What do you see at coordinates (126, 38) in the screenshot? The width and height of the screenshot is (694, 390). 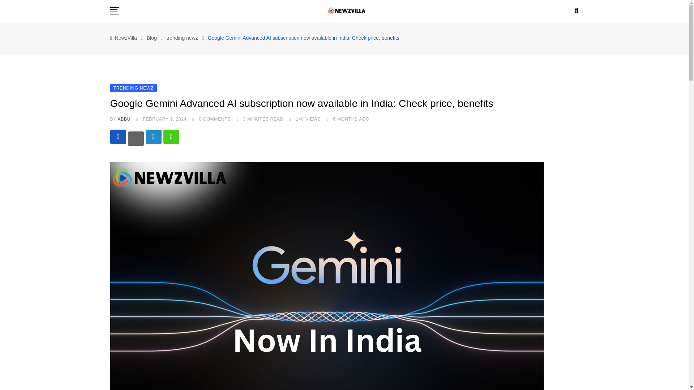 I see `Go to NewzVilla.` at bounding box center [126, 38].